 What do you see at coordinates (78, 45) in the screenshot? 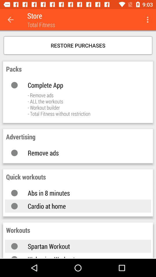
I see `turn off the item above the packs` at bounding box center [78, 45].